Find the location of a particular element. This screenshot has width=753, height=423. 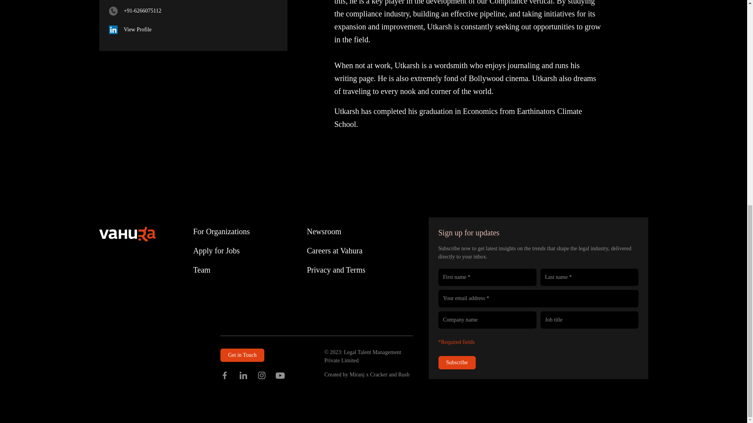

Vahura Home Page is located at coordinates (127, 234).